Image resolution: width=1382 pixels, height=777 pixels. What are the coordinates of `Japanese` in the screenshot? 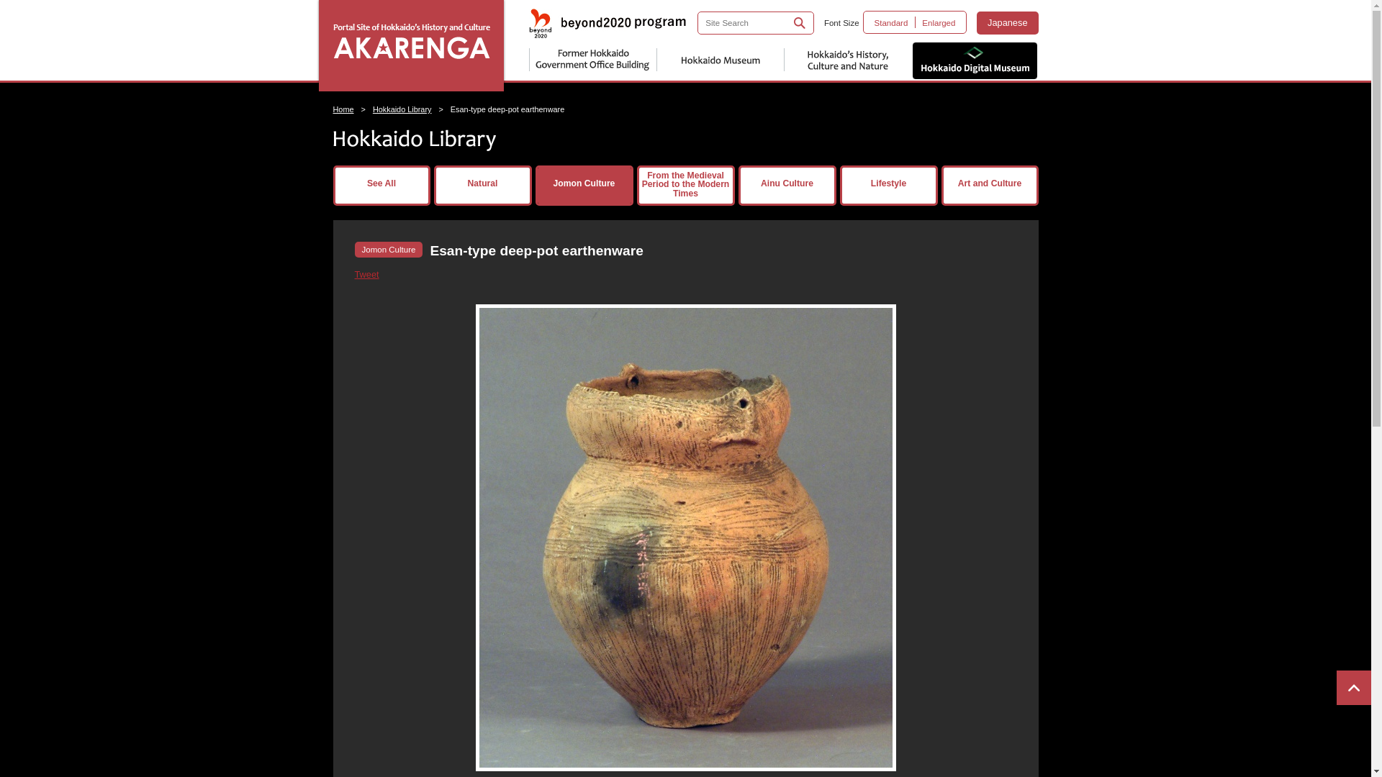 It's located at (1008, 23).